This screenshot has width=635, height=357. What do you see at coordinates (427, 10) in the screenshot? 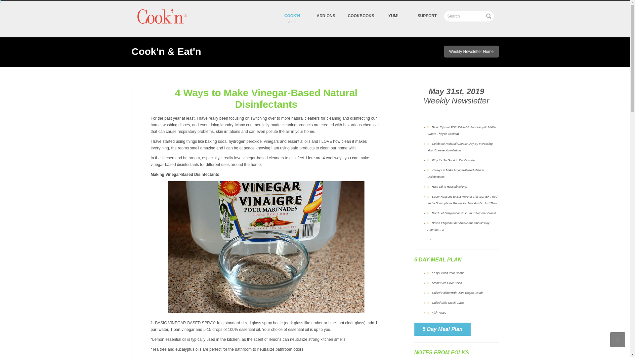
I see `SUPPORT` at bounding box center [427, 10].